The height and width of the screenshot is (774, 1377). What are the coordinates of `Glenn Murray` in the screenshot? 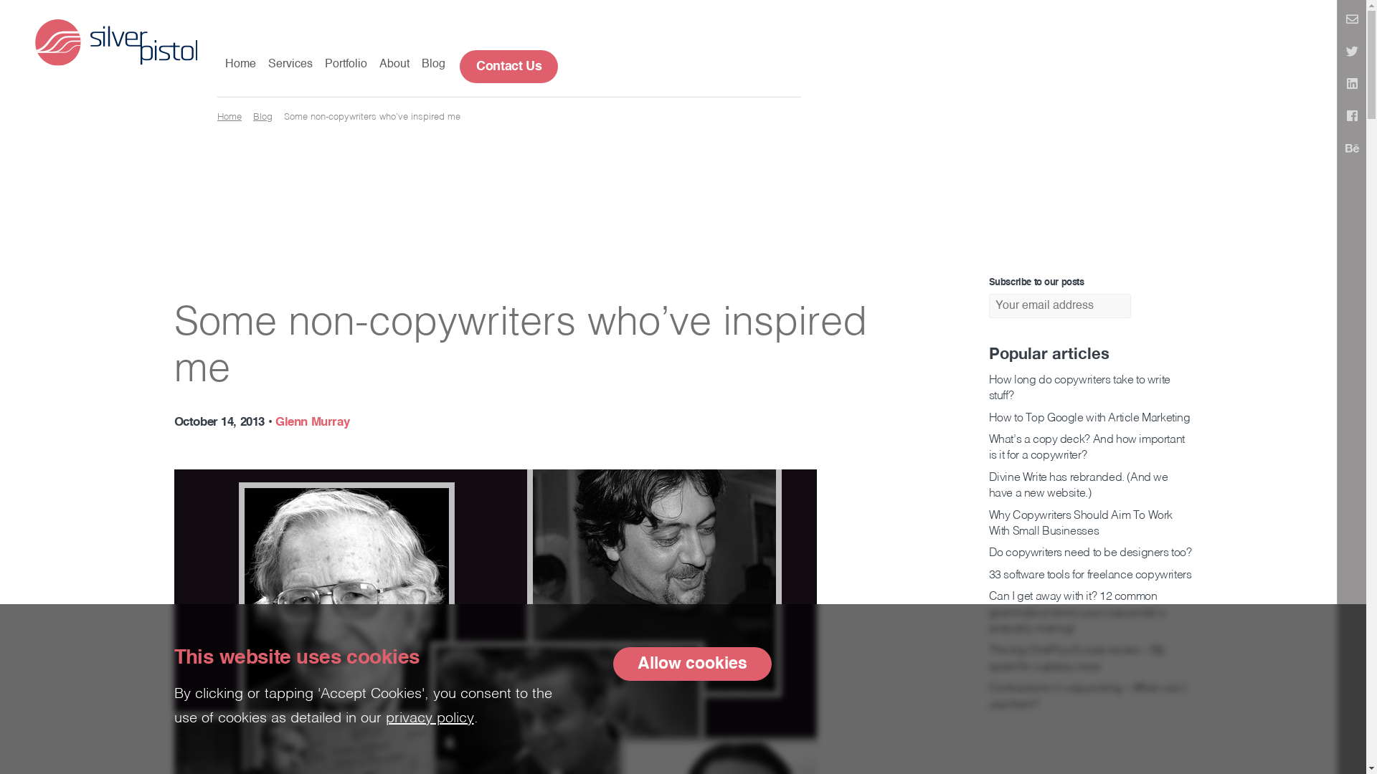 It's located at (313, 423).